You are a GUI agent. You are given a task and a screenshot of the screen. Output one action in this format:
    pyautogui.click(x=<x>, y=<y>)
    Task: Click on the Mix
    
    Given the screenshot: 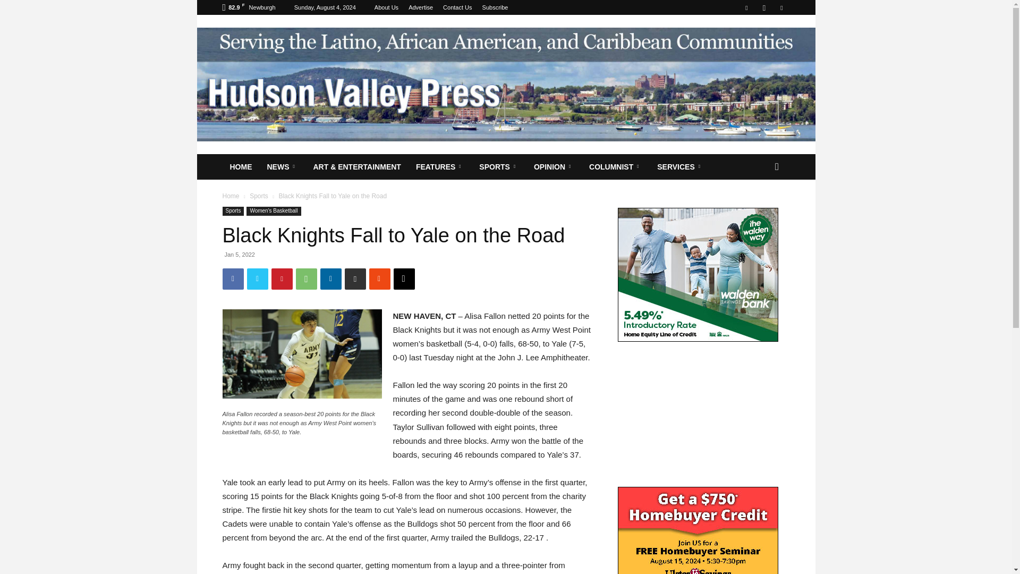 What is the action you would take?
    pyautogui.click(x=379, y=279)
    